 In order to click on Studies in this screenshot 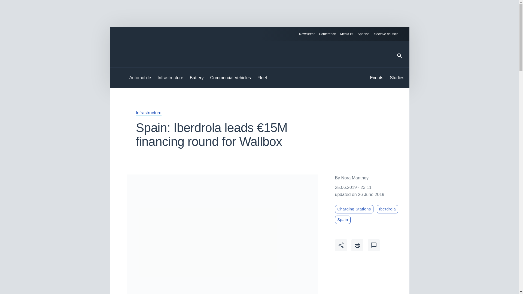, I will do `click(397, 78)`.